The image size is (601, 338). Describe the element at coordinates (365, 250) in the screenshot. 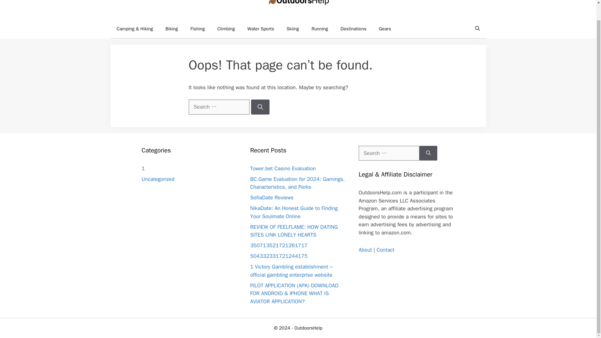

I see `About` at that location.